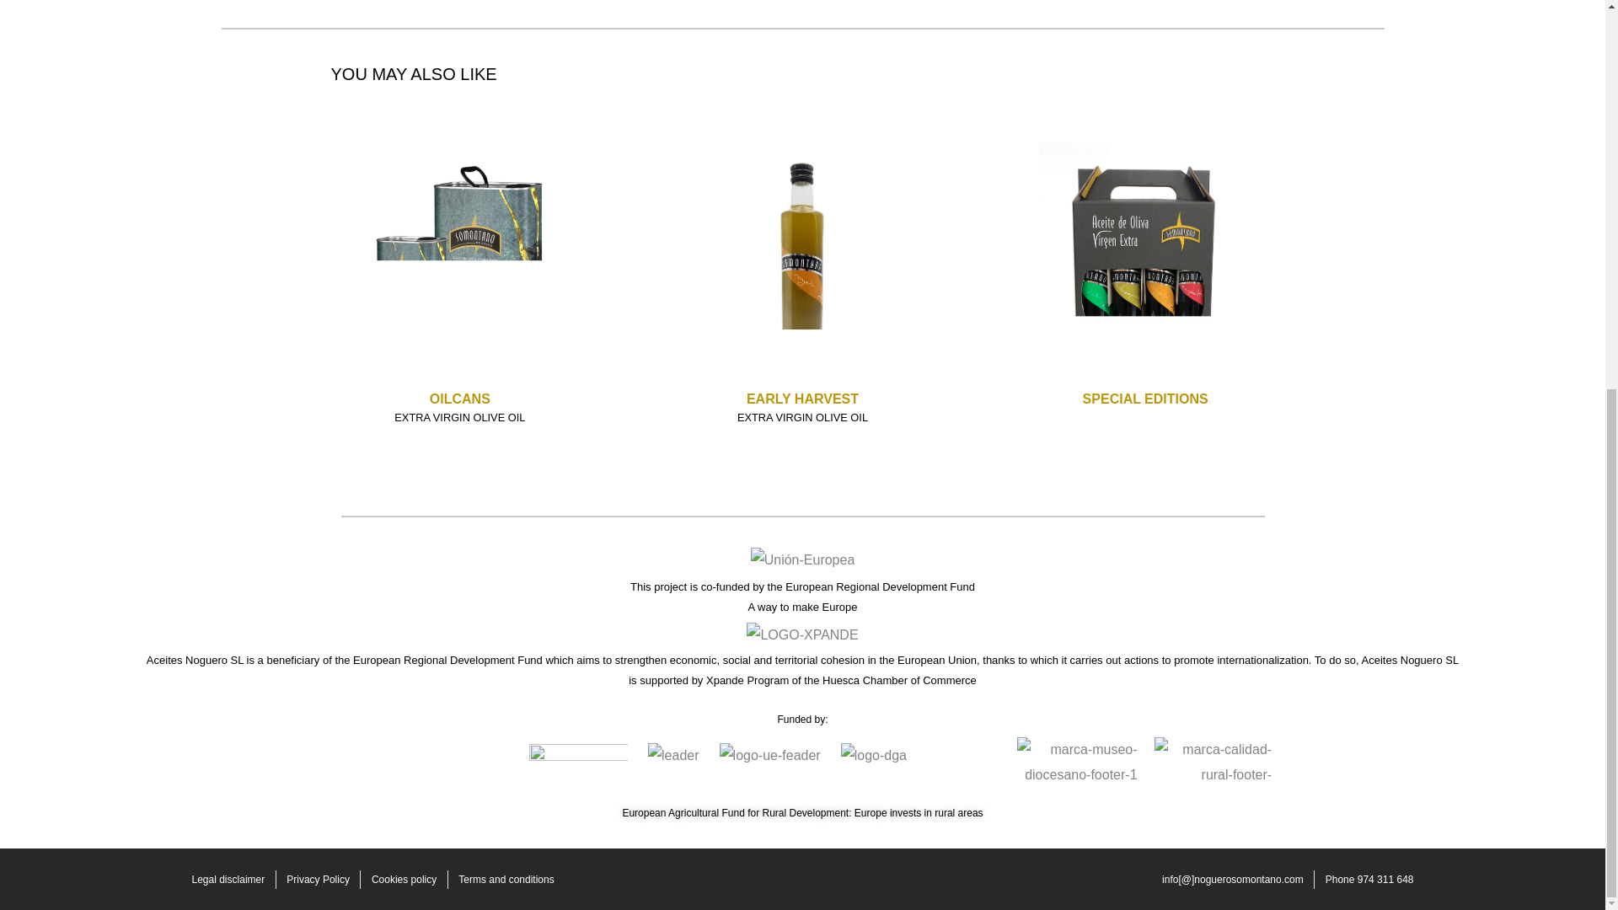  Describe the element at coordinates (770, 755) in the screenshot. I see `logo-ue-feader` at that location.